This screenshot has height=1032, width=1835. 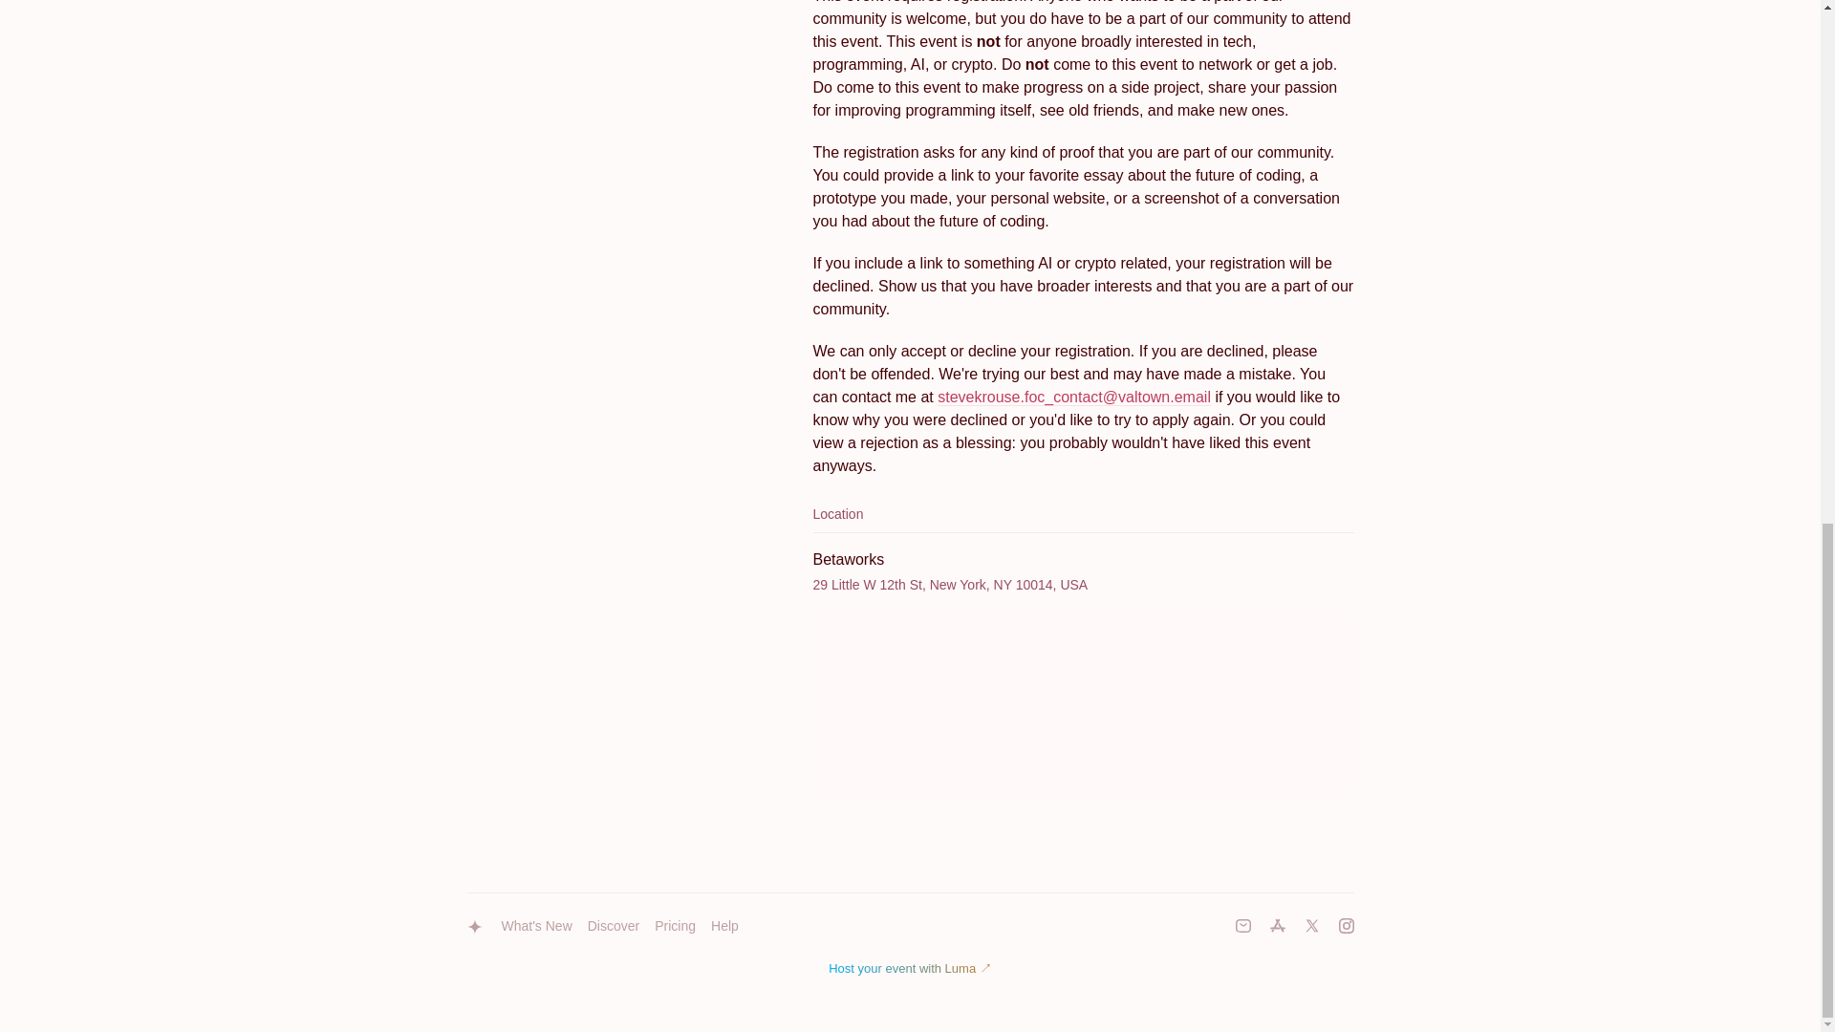 I want to click on Help, so click(x=724, y=927).